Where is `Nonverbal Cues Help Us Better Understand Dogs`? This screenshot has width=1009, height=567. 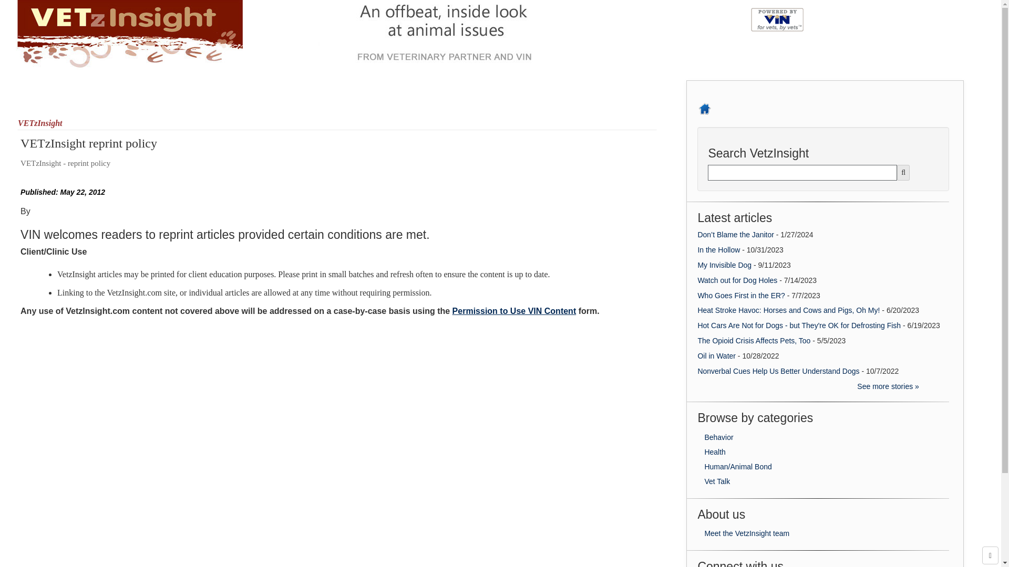
Nonverbal Cues Help Us Better Understand Dogs is located at coordinates (778, 371).